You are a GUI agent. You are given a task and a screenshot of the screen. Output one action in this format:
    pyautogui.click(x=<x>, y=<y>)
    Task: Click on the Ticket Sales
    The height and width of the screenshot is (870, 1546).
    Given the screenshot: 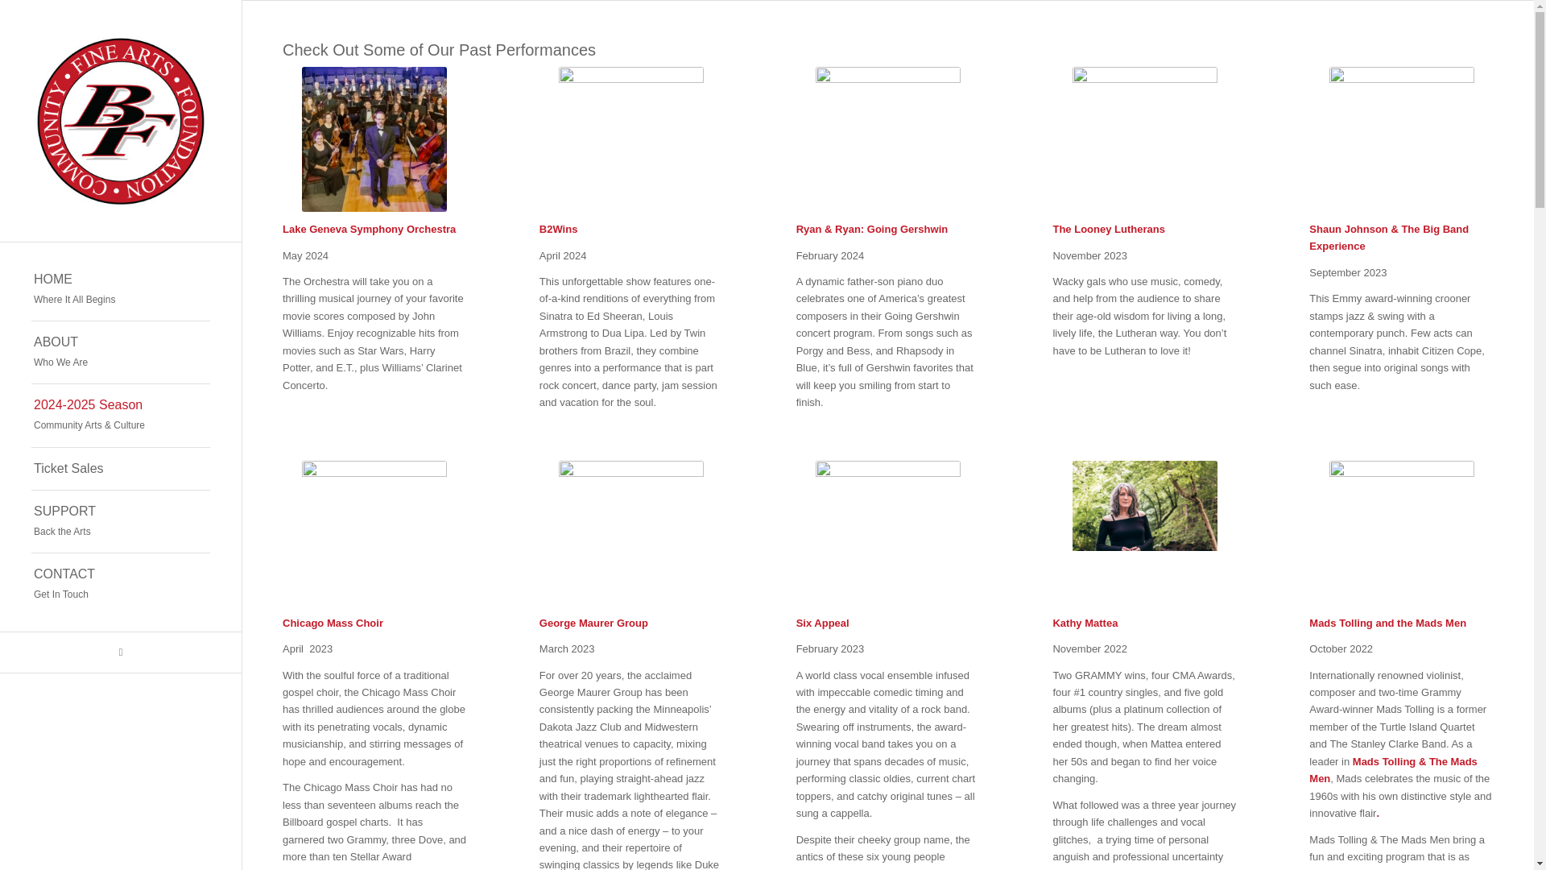 What is the action you would take?
    pyautogui.click(x=121, y=652)
    